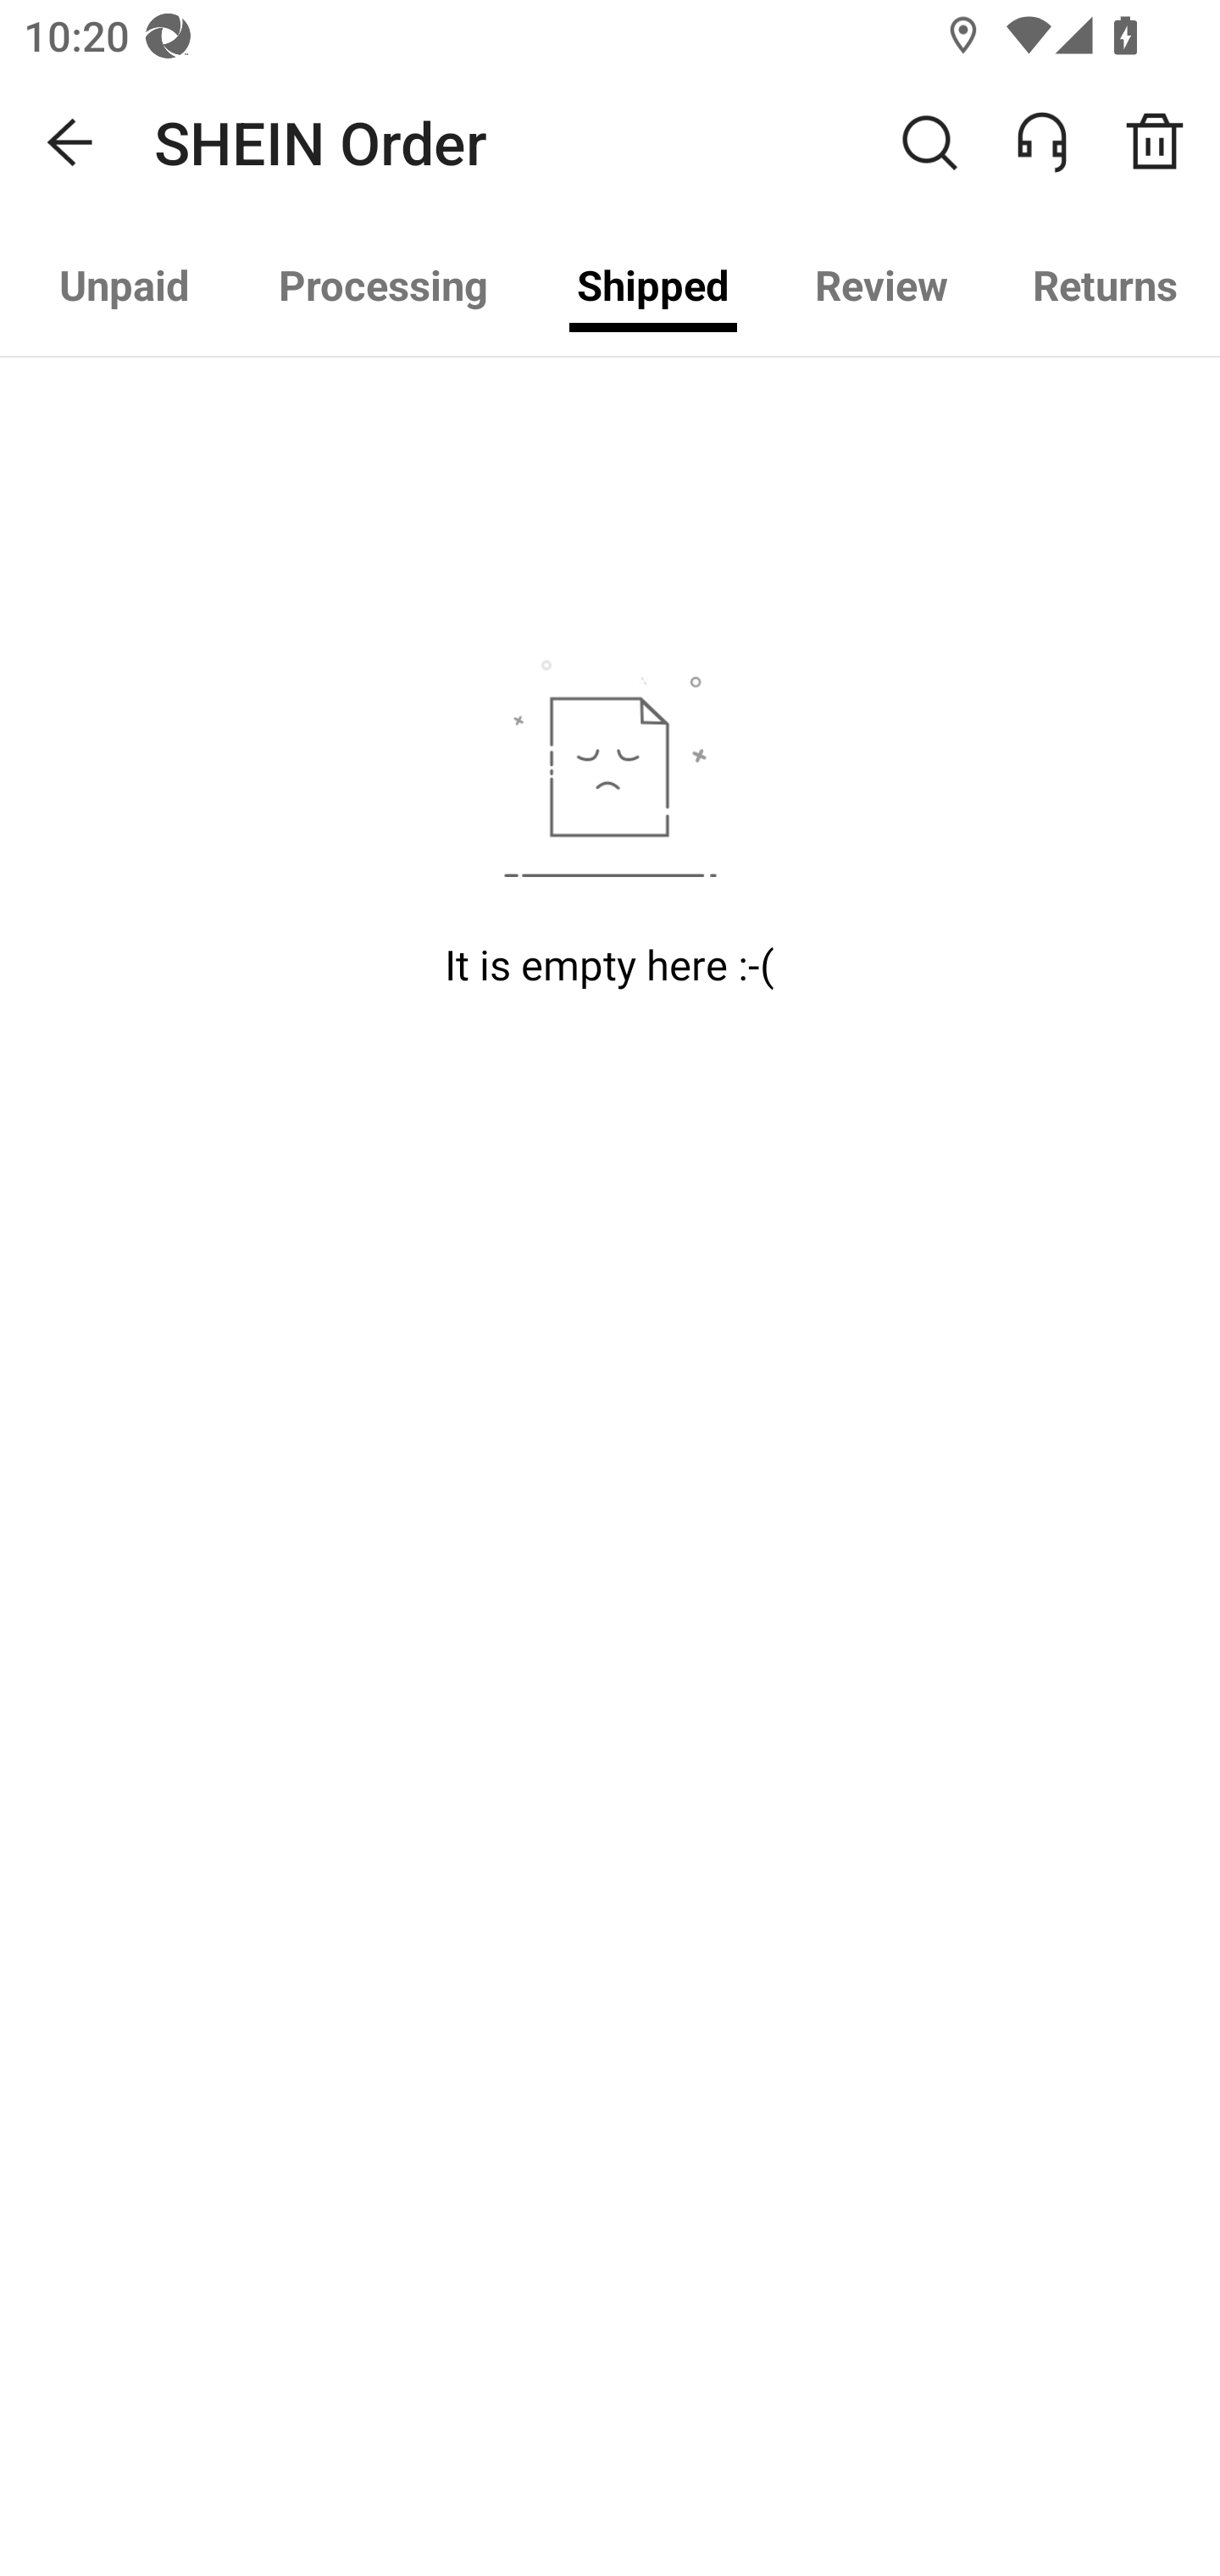  Describe the element at coordinates (125, 285) in the screenshot. I see `Unpaid` at that location.